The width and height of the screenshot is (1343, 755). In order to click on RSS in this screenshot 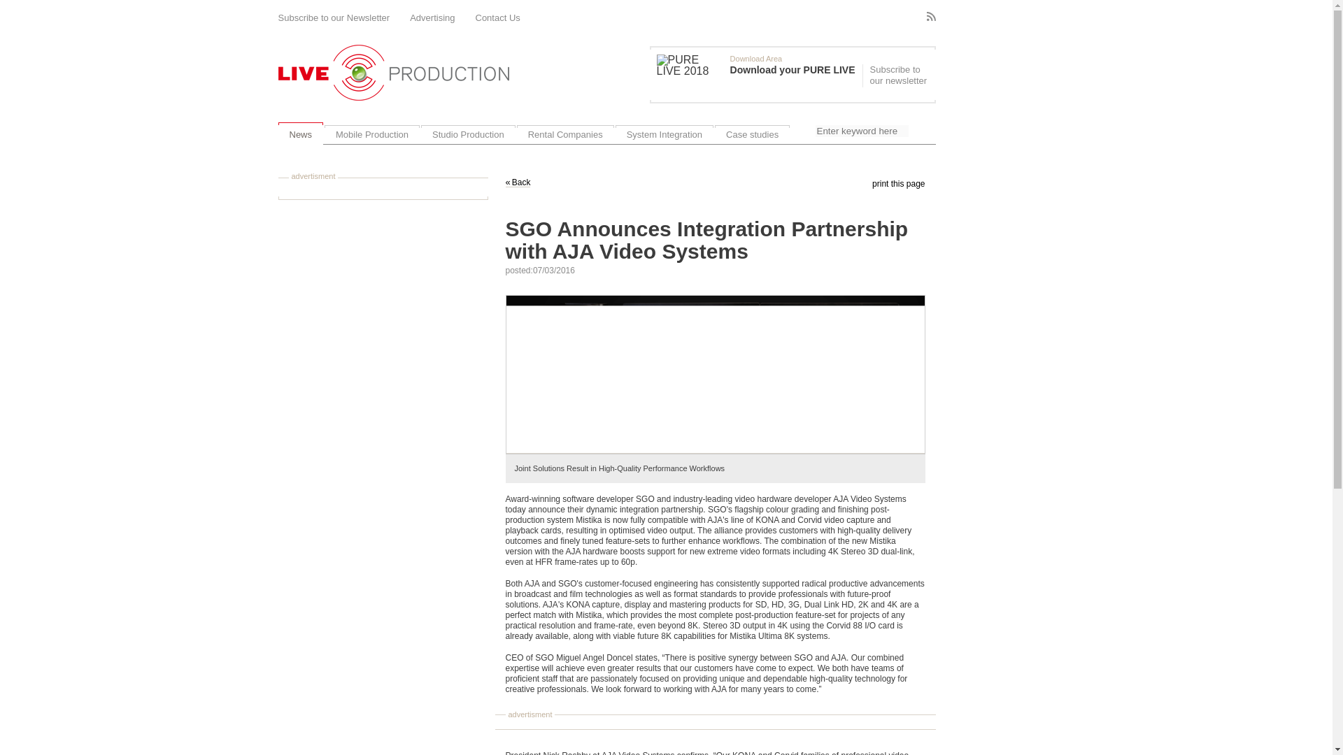, I will do `click(930, 17)`.